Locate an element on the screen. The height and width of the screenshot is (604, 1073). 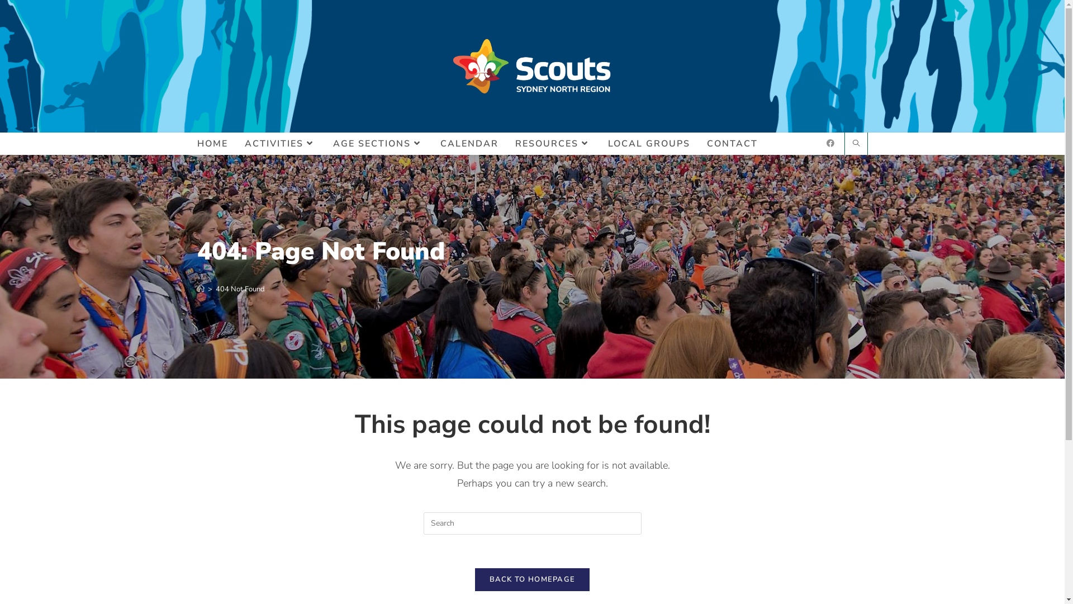
LOCAL GROUPS is located at coordinates (648, 144).